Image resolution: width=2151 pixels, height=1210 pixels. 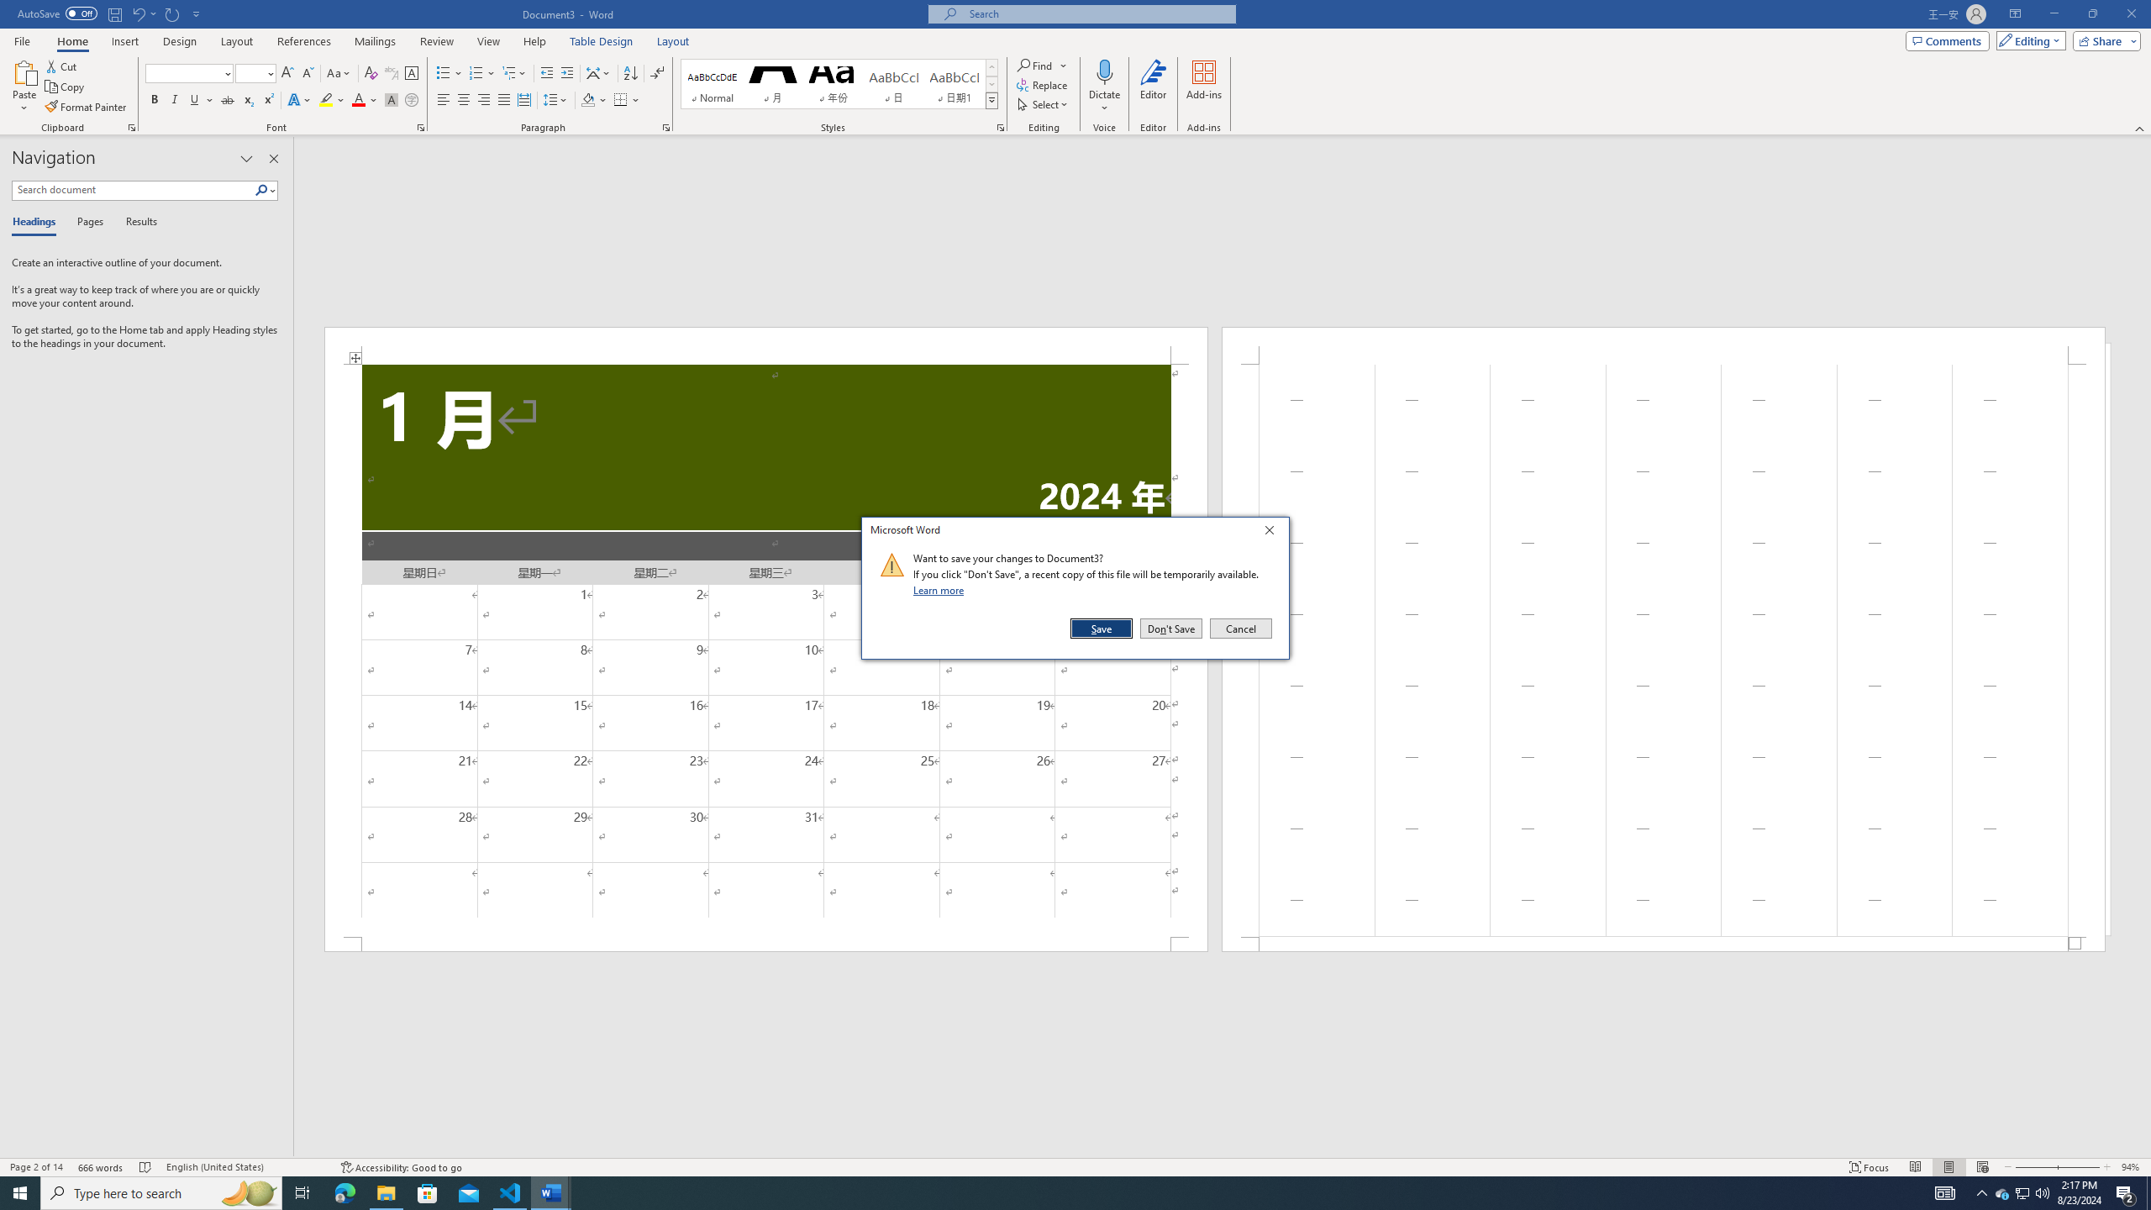 I want to click on Asian Layout, so click(x=598, y=74).